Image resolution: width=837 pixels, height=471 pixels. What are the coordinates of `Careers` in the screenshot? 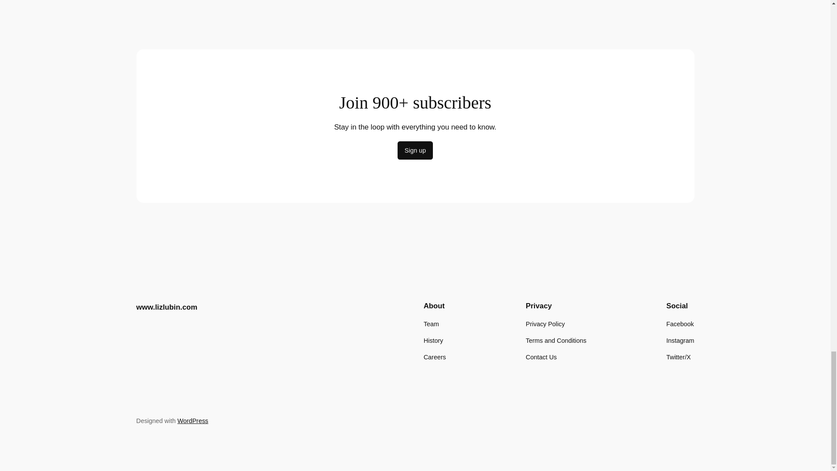 It's located at (435, 357).